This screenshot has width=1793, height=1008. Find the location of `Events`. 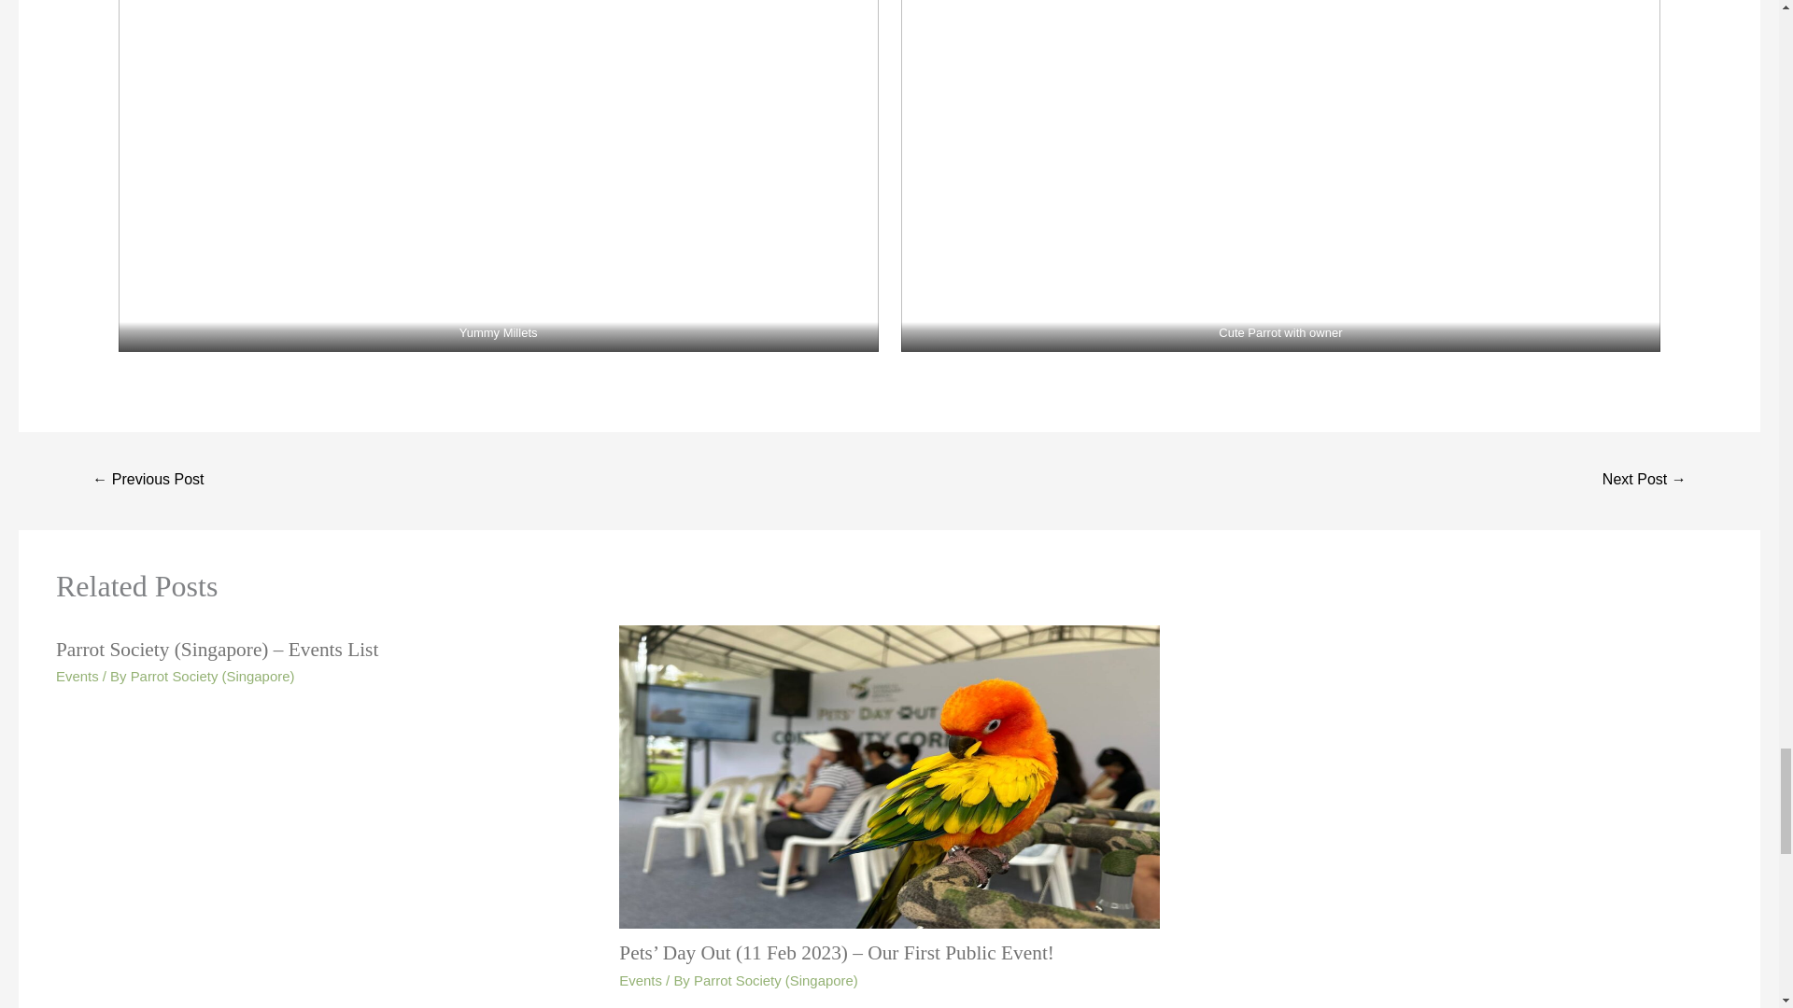

Events is located at coordinates (640, 980).